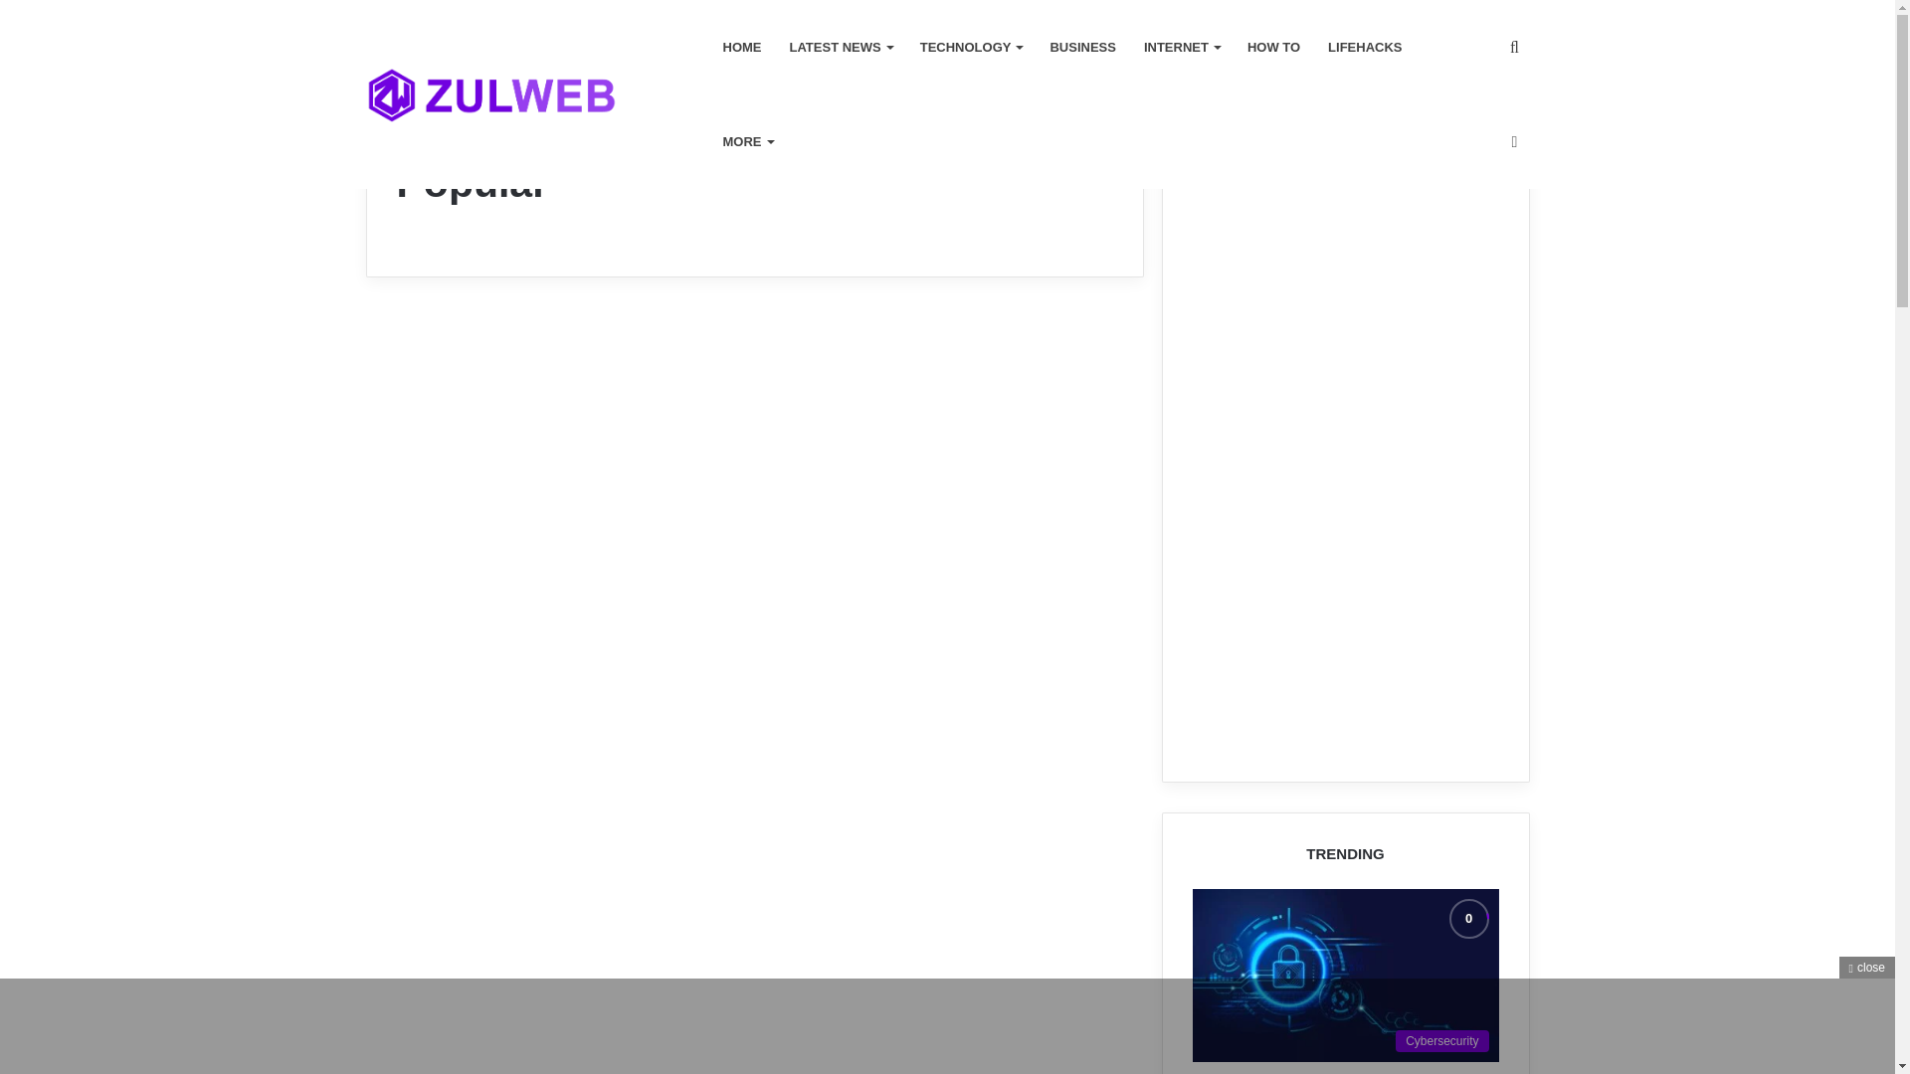 The width and height of the screenshot is (1910, 1074). What do you see at coordinates (1081, 48) in the screenshot?
I see `BUSINESS` at bounding box center [1081, 48].